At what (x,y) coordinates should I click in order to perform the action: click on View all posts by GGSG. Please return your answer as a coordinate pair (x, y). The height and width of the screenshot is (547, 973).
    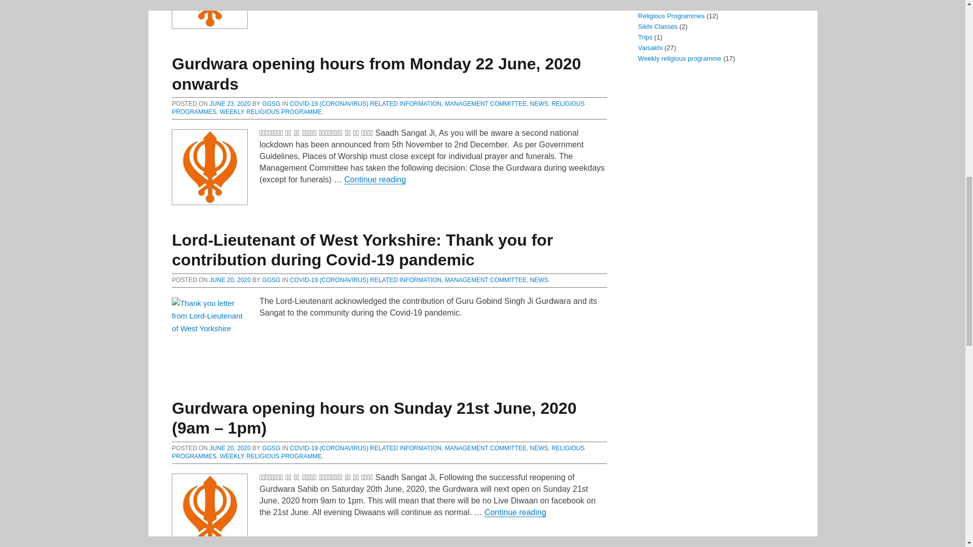
    Looking at the image, I should click on (271, 103).